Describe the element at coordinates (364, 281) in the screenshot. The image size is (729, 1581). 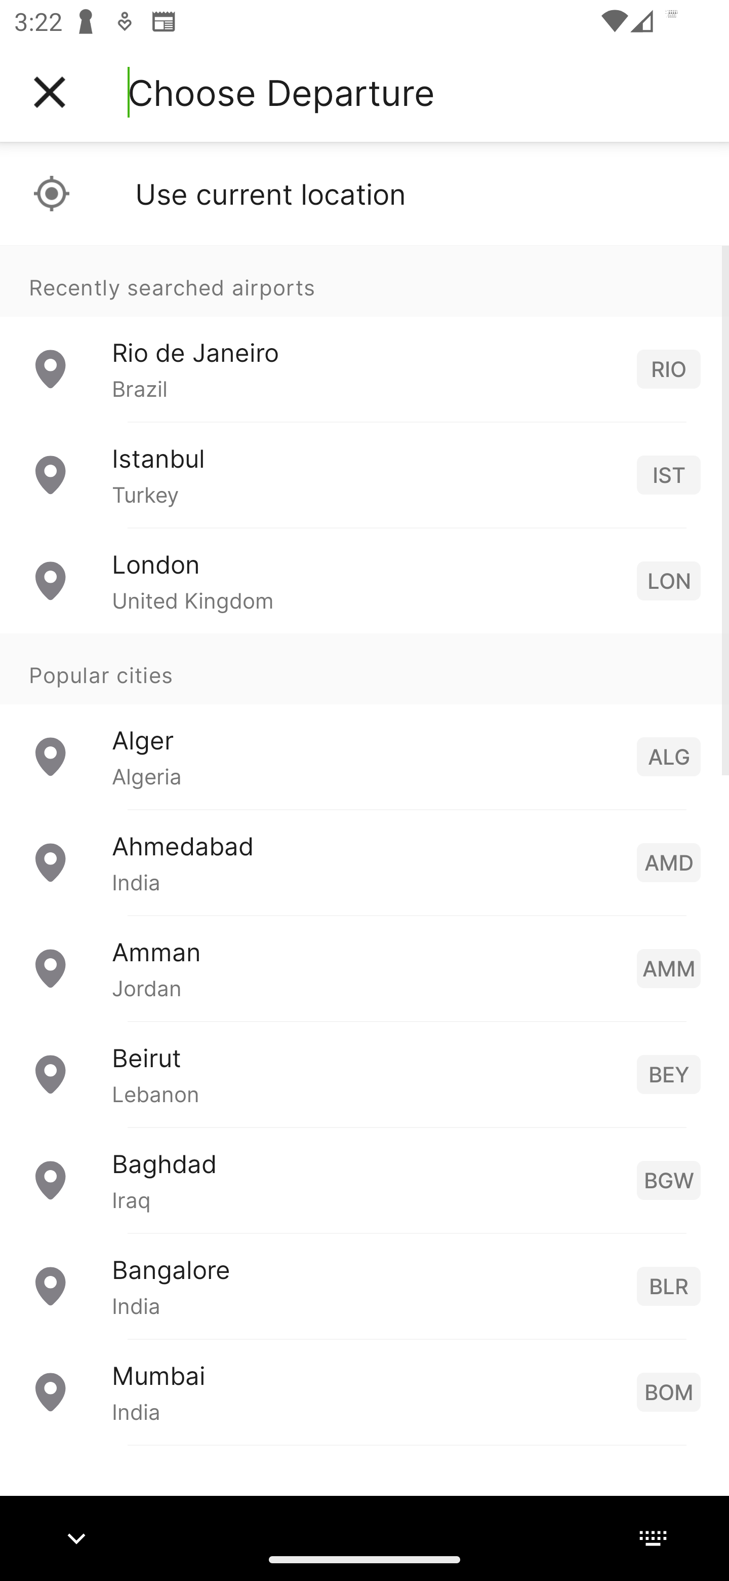
I see `Recently searched airports` at that location.